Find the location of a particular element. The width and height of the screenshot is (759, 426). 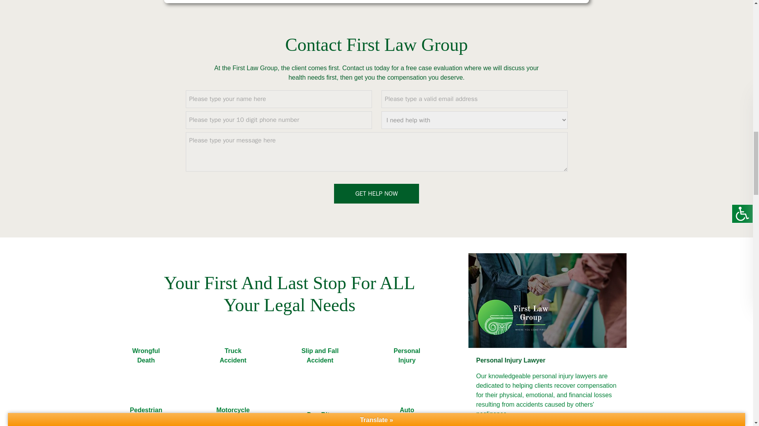

Wrongful Death is located at coordinates (145, 356).